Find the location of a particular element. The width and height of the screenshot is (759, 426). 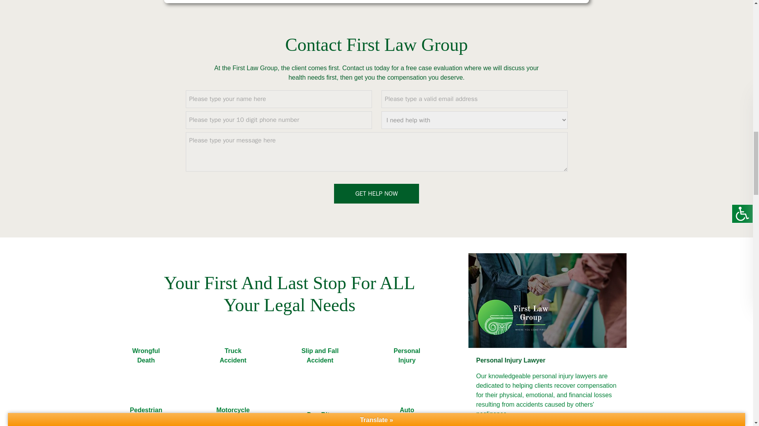

Wrongful Death is located at coordinates (145, 356).